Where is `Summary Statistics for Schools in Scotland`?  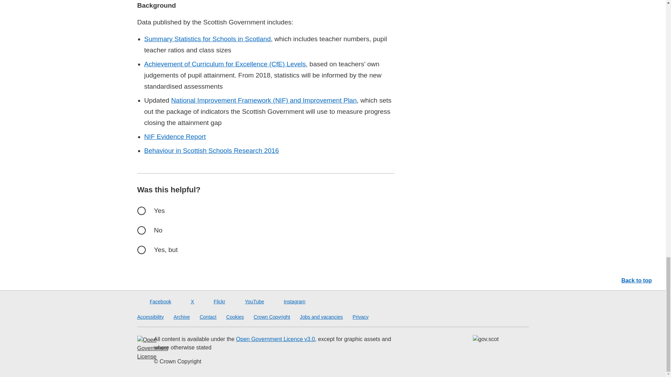 Summary Statistics for Schools in Scotland is located at coordinates (207, 39).